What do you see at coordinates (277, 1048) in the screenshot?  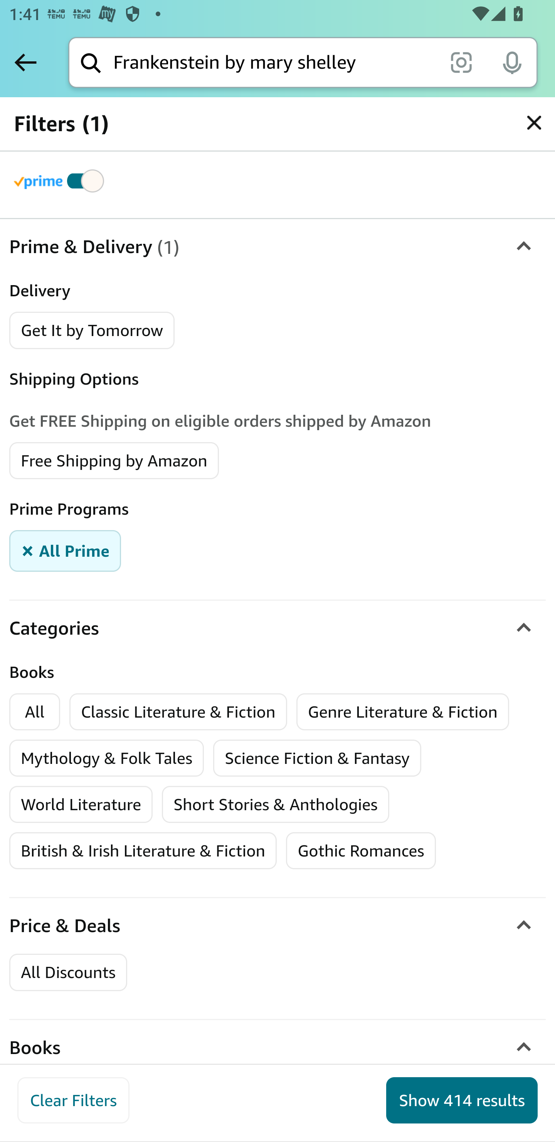 I see `Books` at bounding box center [277, 1048].